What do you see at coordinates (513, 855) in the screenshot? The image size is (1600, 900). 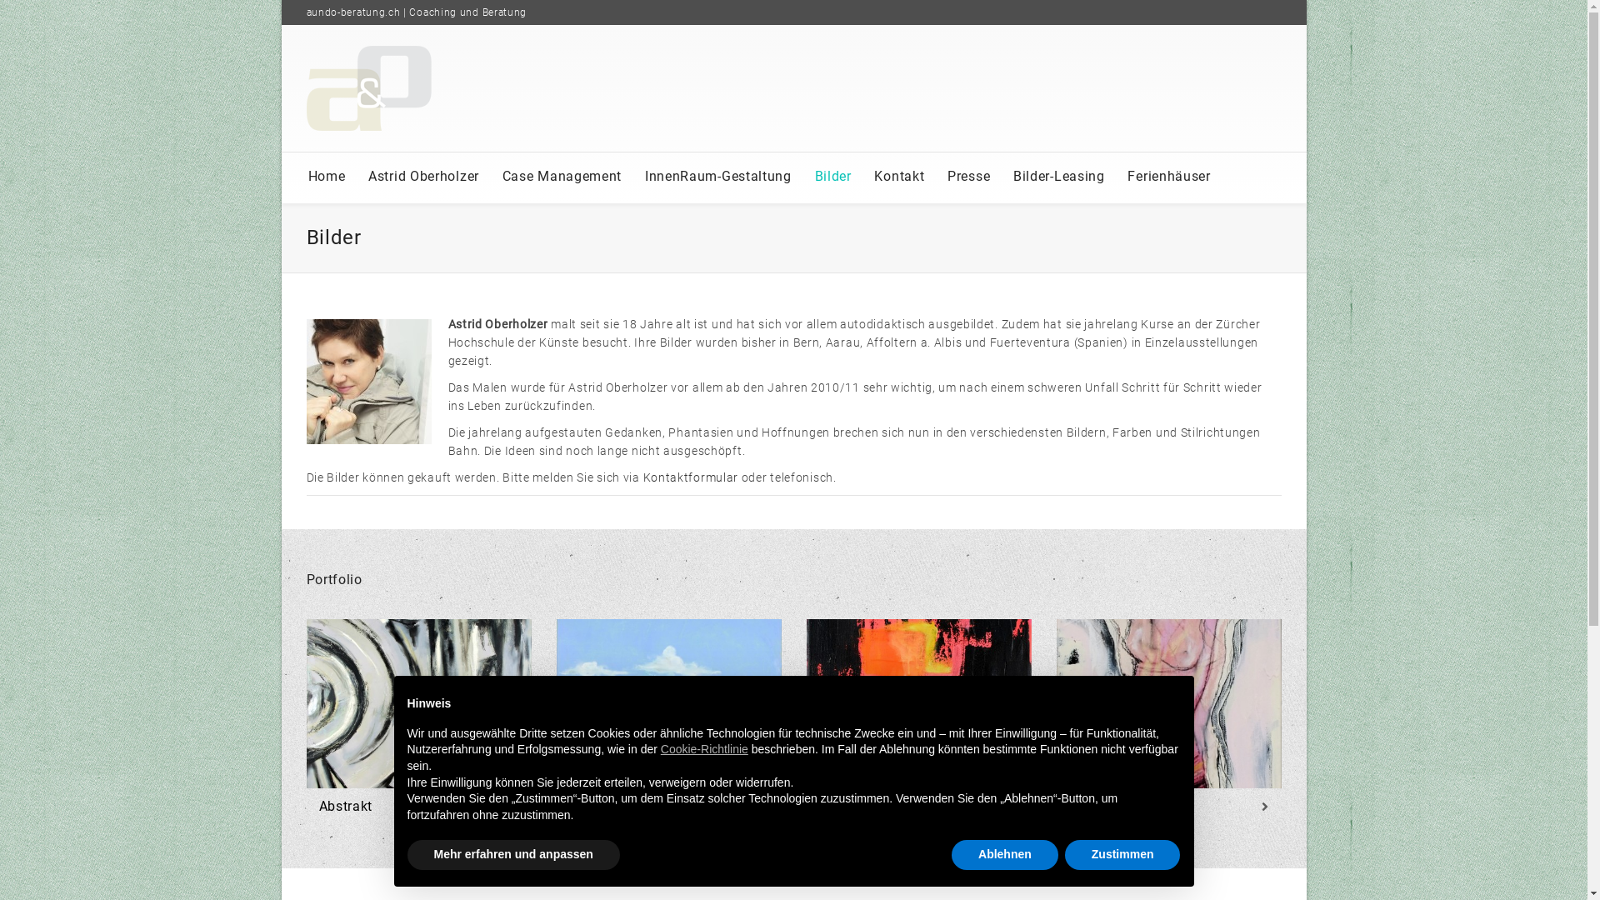 I see `Mehr erfahren und anpassen` at bounding box center [513, 855].